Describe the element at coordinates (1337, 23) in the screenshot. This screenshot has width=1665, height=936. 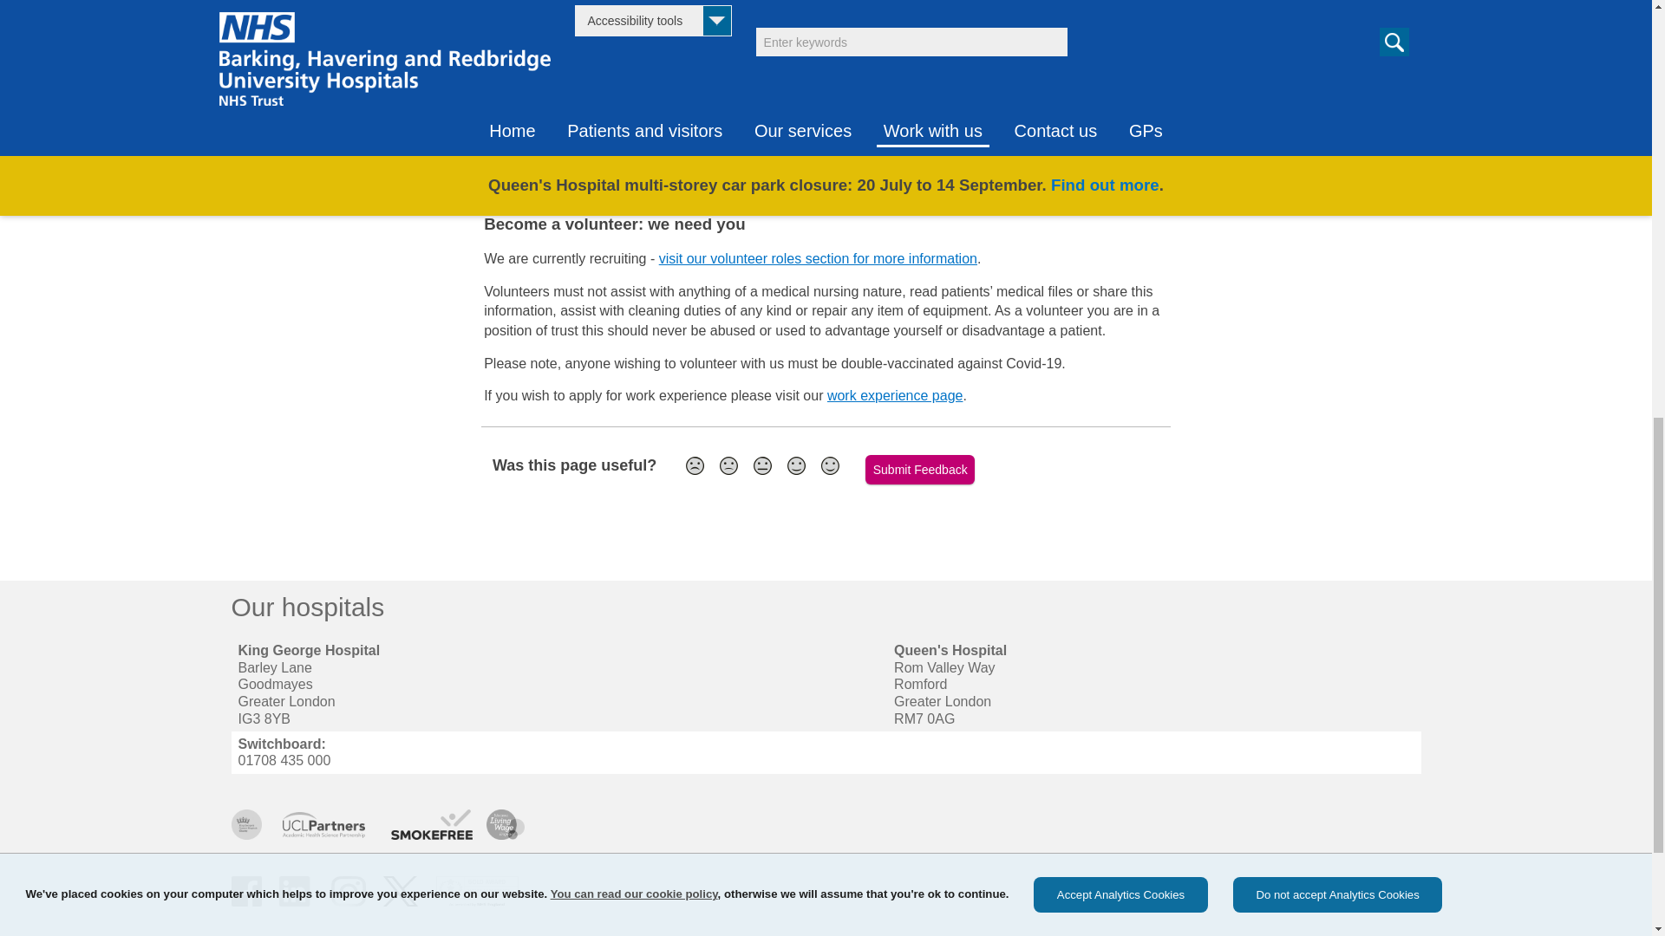
I see `Do not accept Analytics Cookies` at that location.